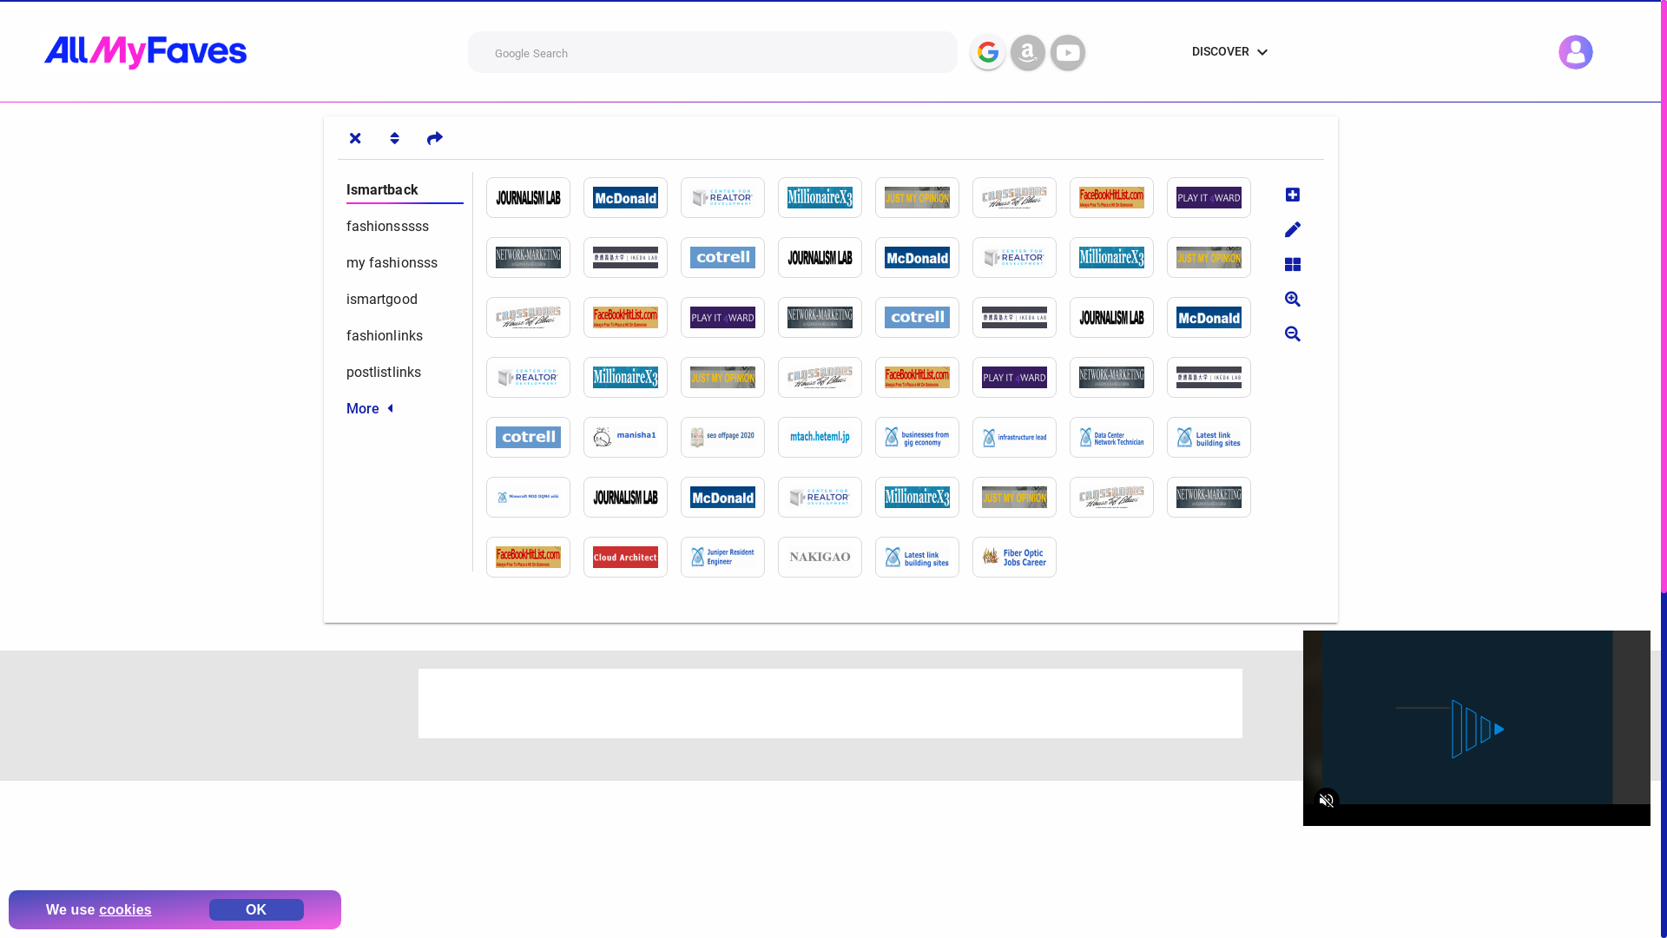 This screenshot has width=1667, height=938. Describe the element at coordinates (1068, 52) in the screenshot. I see `Youtube Search` at that location.